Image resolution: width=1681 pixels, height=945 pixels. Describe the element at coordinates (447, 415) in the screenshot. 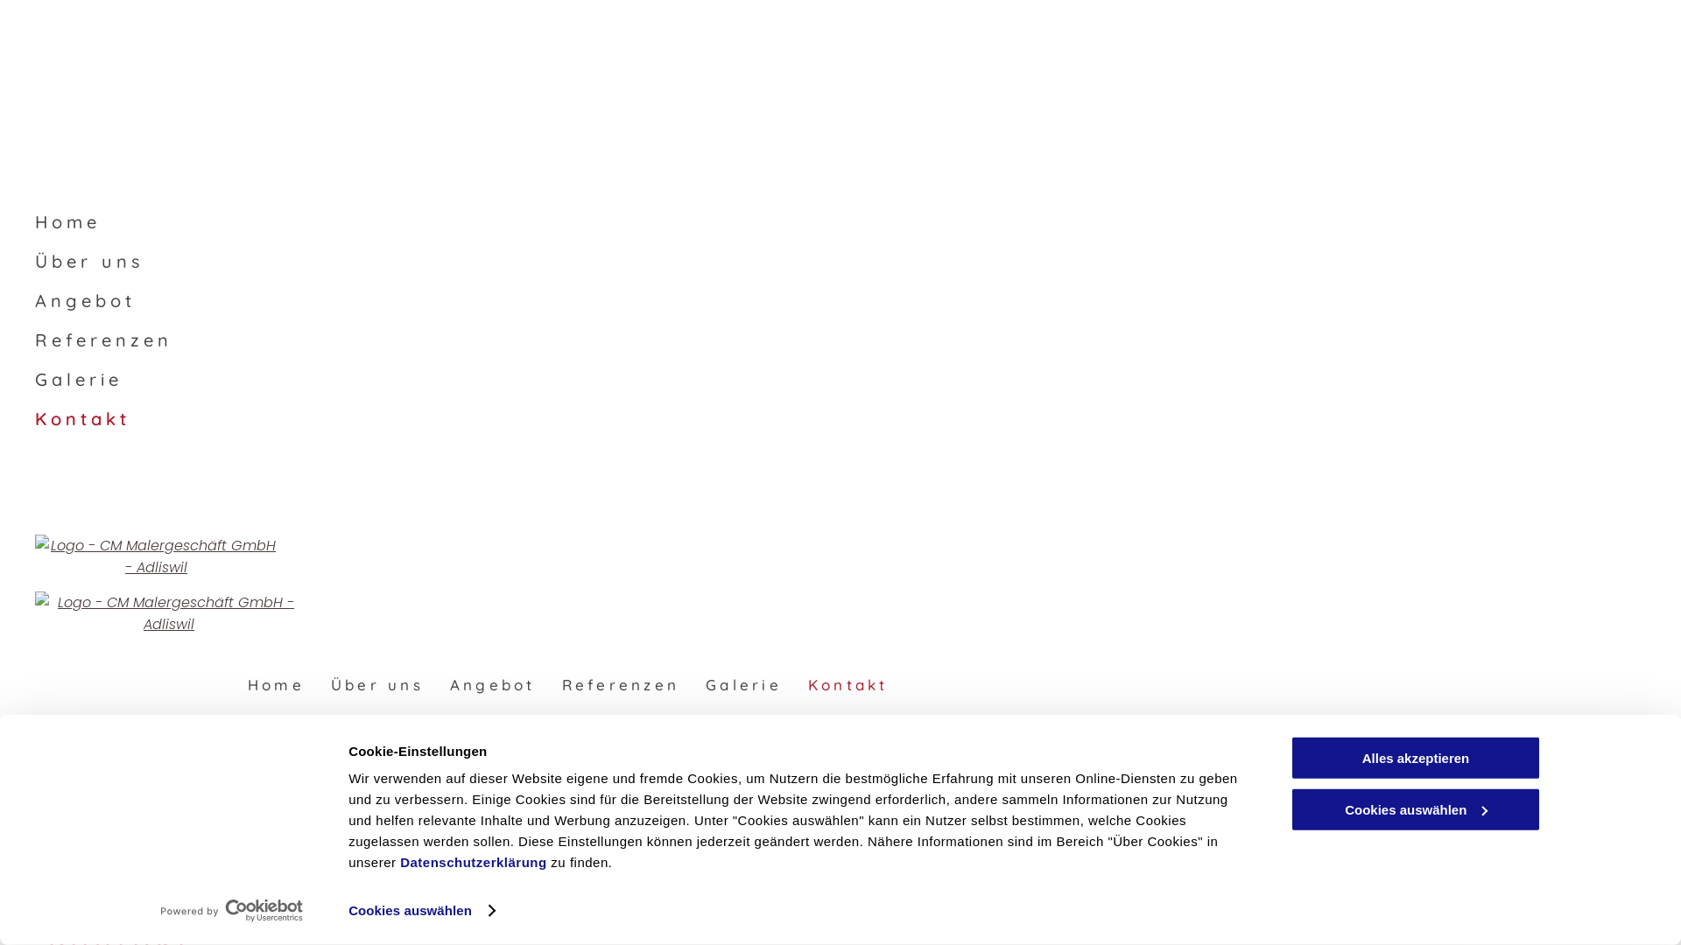

I see `Kontakt` at that location.